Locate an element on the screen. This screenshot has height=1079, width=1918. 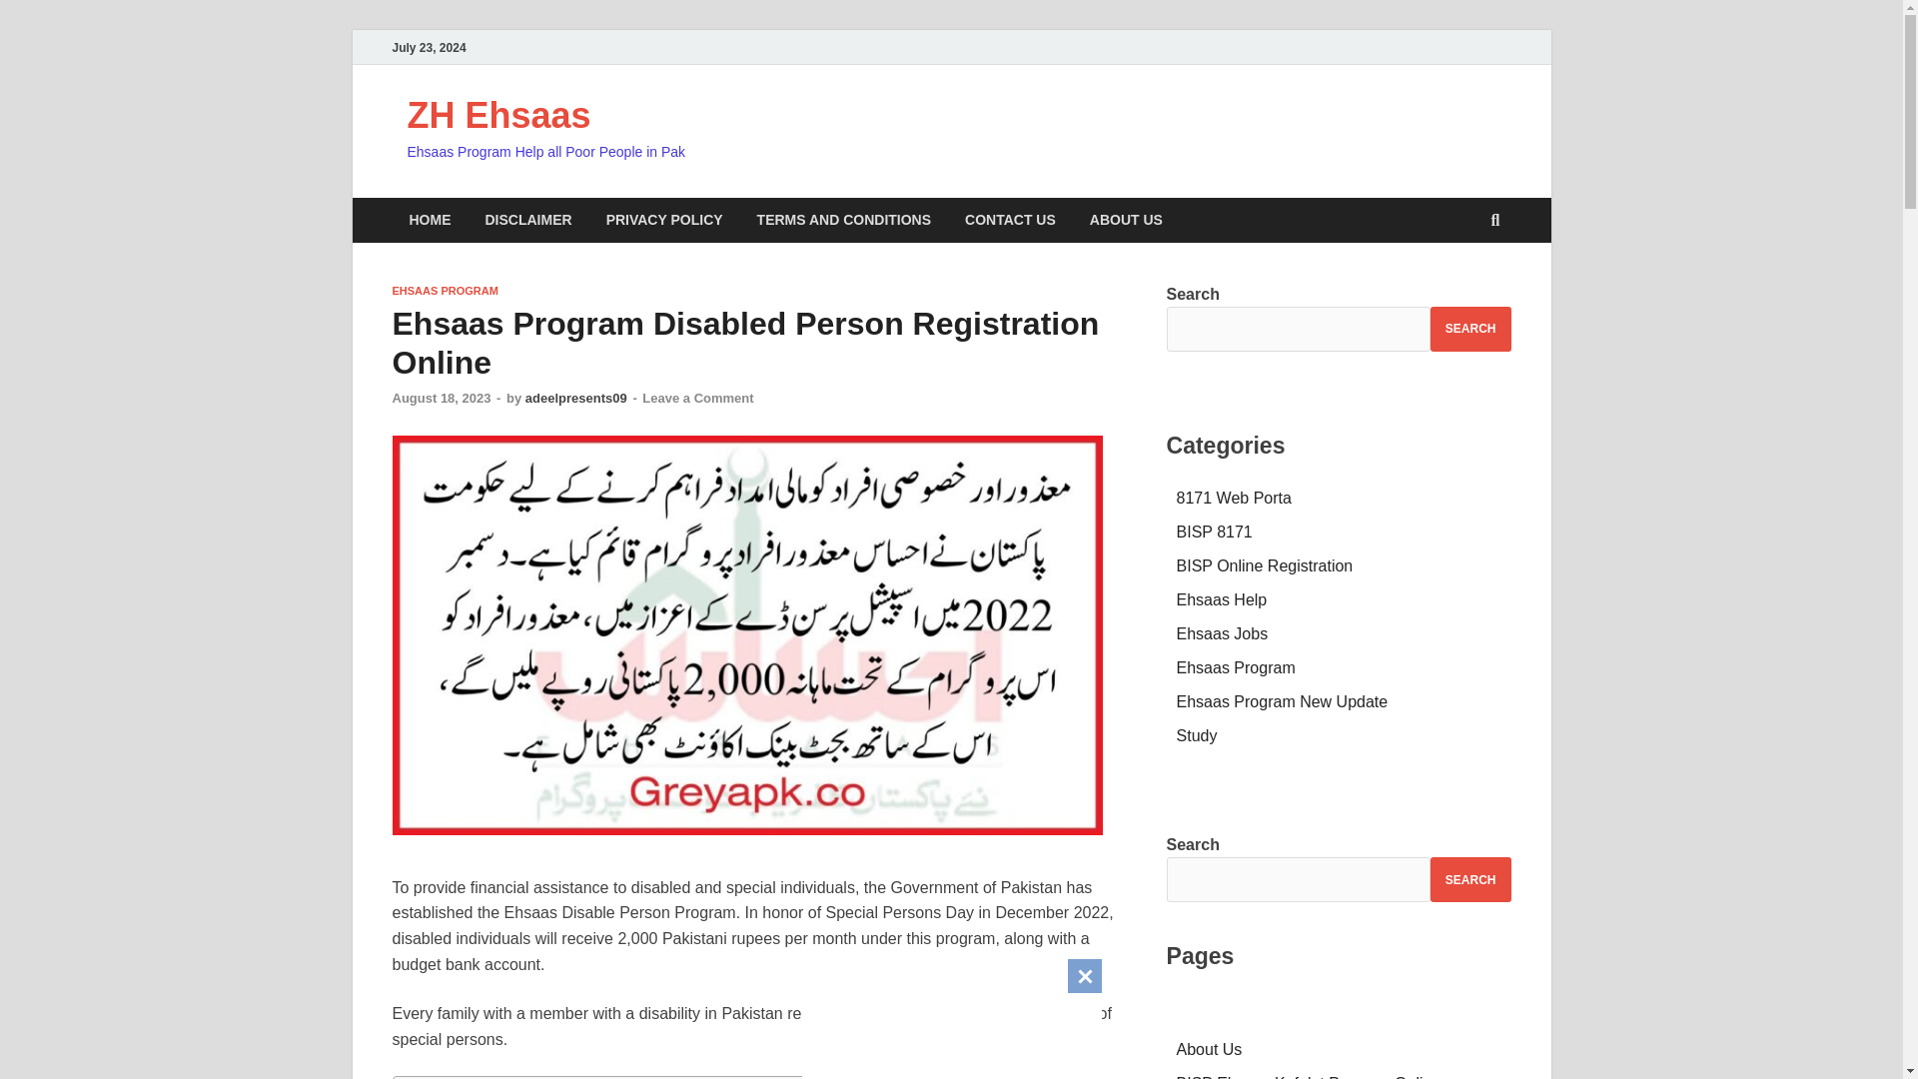
PRIVACY POLICY is located at coordinates (664, 220).